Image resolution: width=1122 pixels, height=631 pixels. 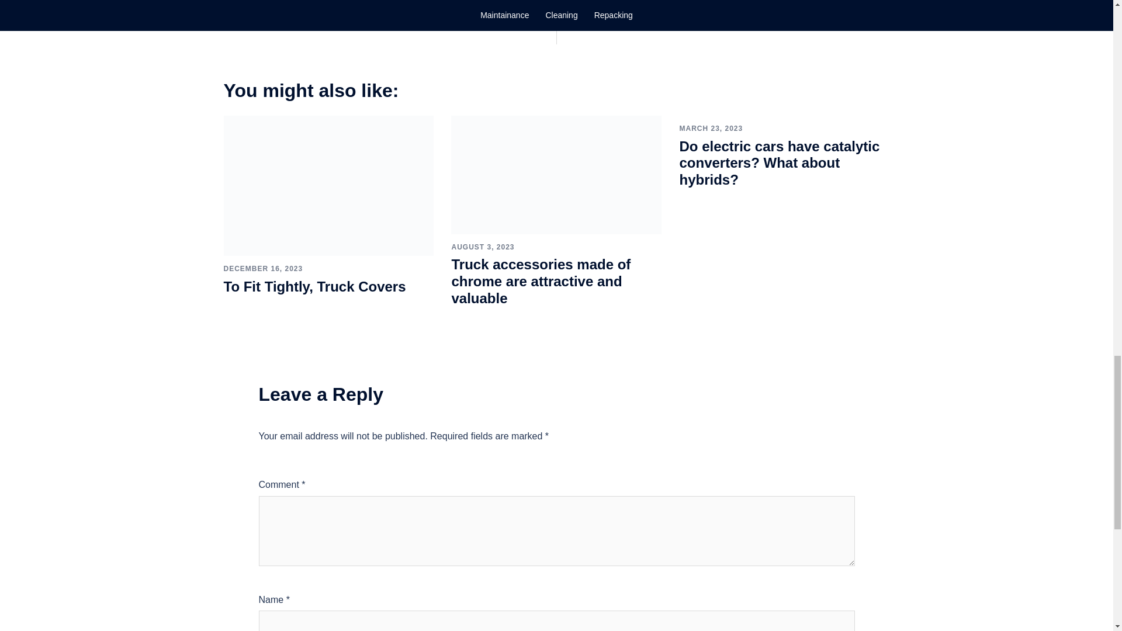 I want to click on Key Points to Bear in Mind When Leasing a Car in Singapore, so click(x=718, y=18).